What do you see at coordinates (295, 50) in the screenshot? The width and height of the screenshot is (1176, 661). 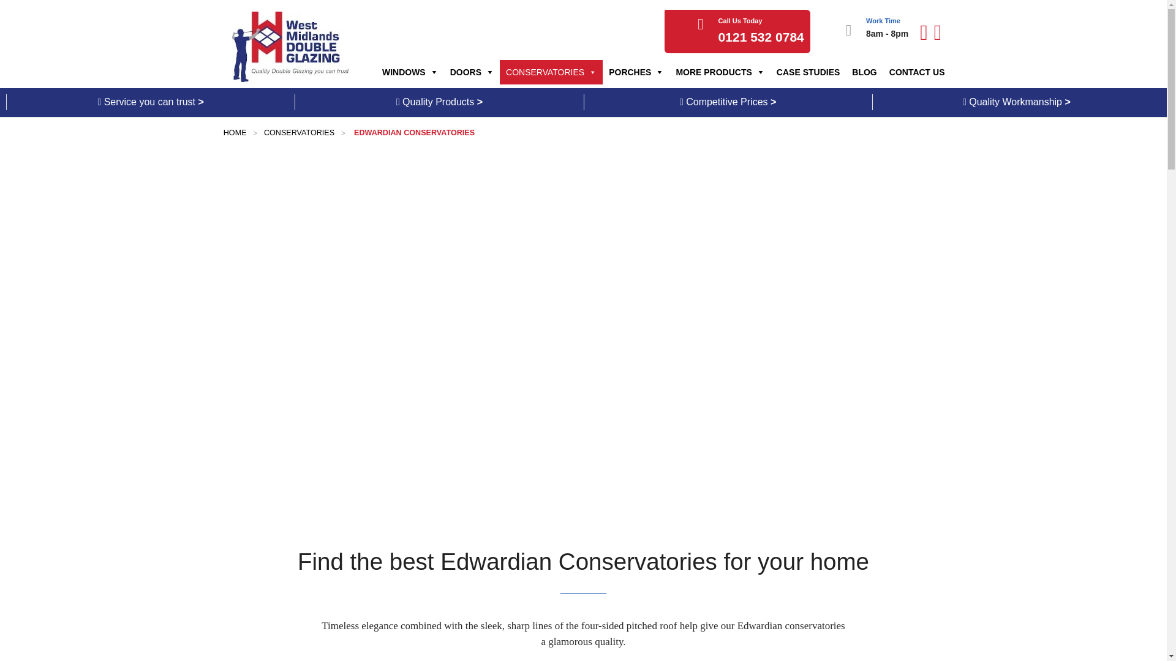 I see `West Midlands Double Glazing` at bounding box center [295, 50].